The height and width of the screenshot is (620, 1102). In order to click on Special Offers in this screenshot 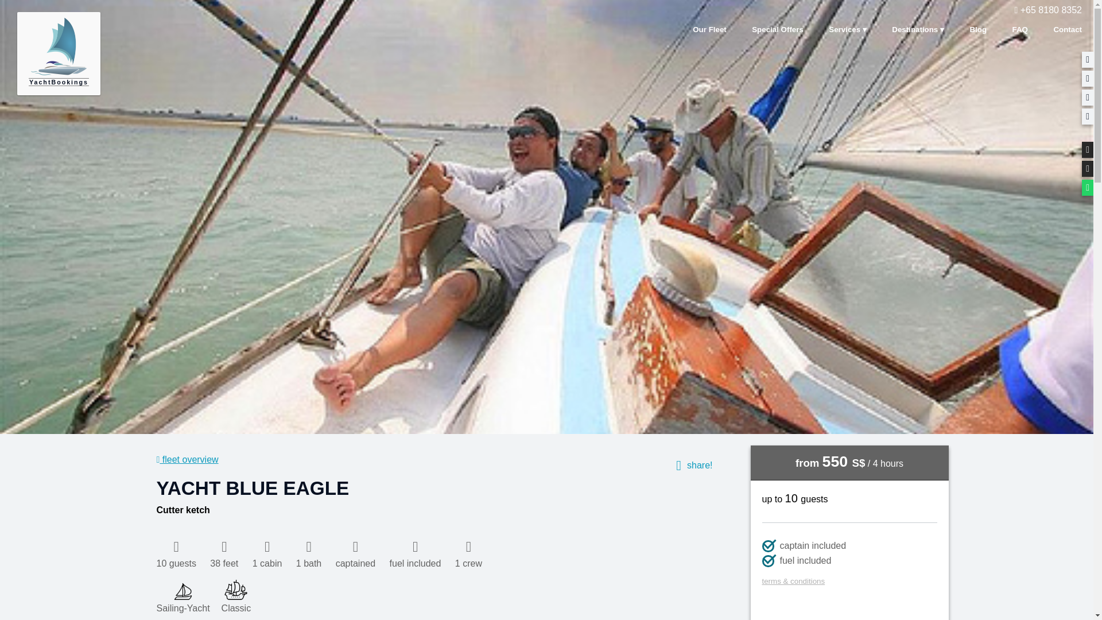, I will do `click(778, 29)`.